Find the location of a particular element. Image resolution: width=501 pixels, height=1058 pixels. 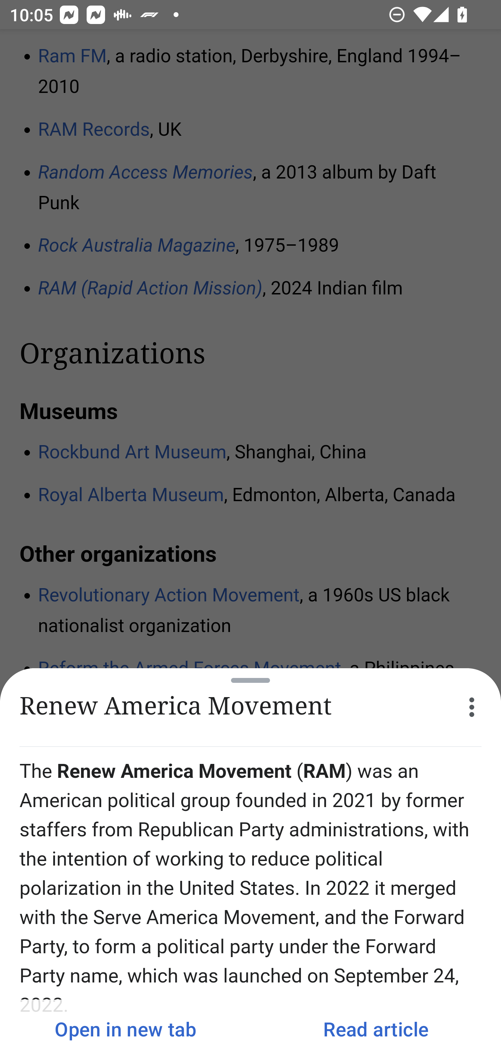

Read article is located at coordinates (376, 1029).